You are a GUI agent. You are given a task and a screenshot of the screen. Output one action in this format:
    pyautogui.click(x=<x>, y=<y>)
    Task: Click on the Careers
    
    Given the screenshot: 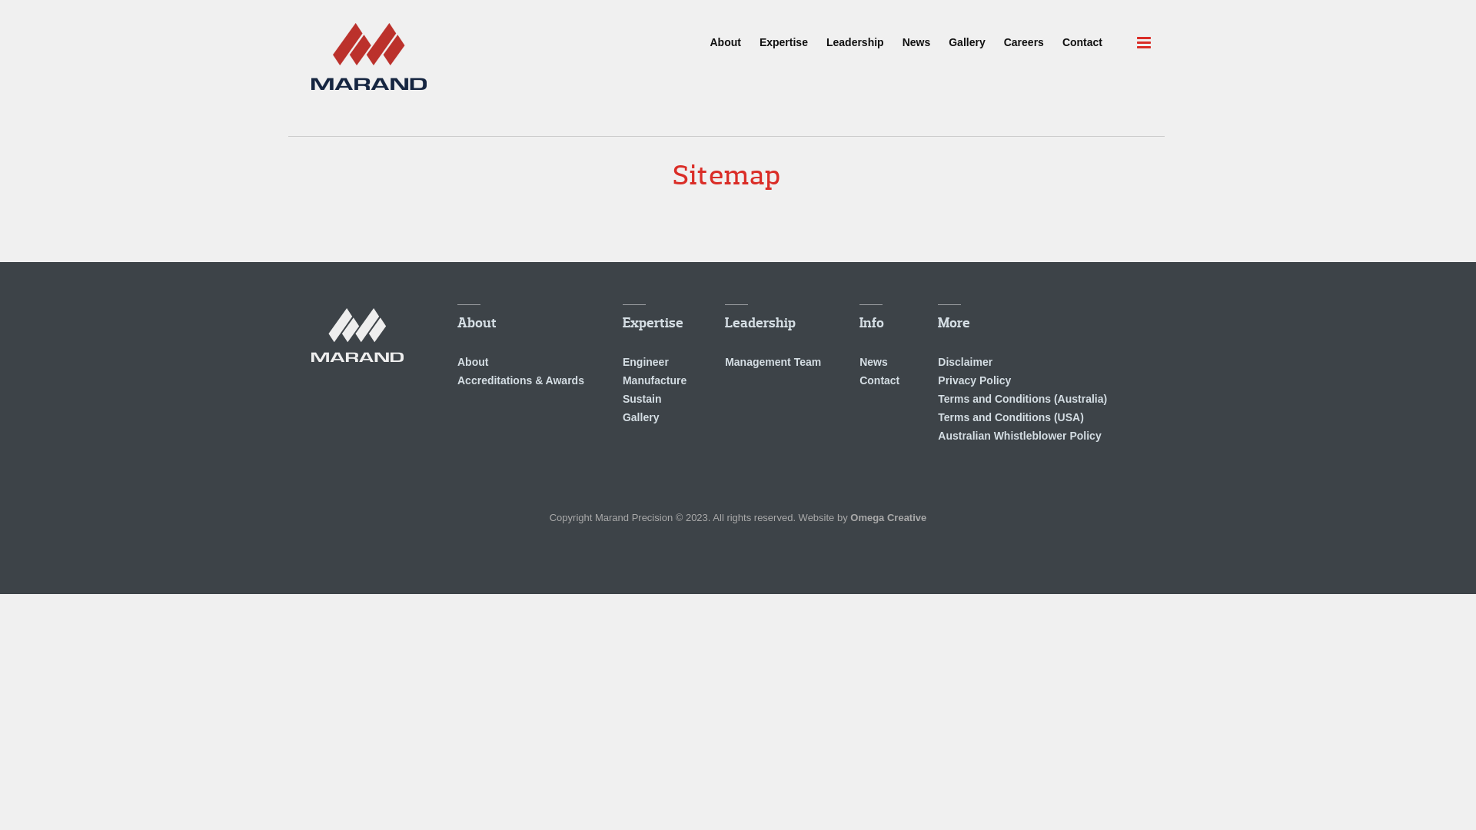 What is the action you would take?
    pyautogui.click(x=1024, y=35)
    